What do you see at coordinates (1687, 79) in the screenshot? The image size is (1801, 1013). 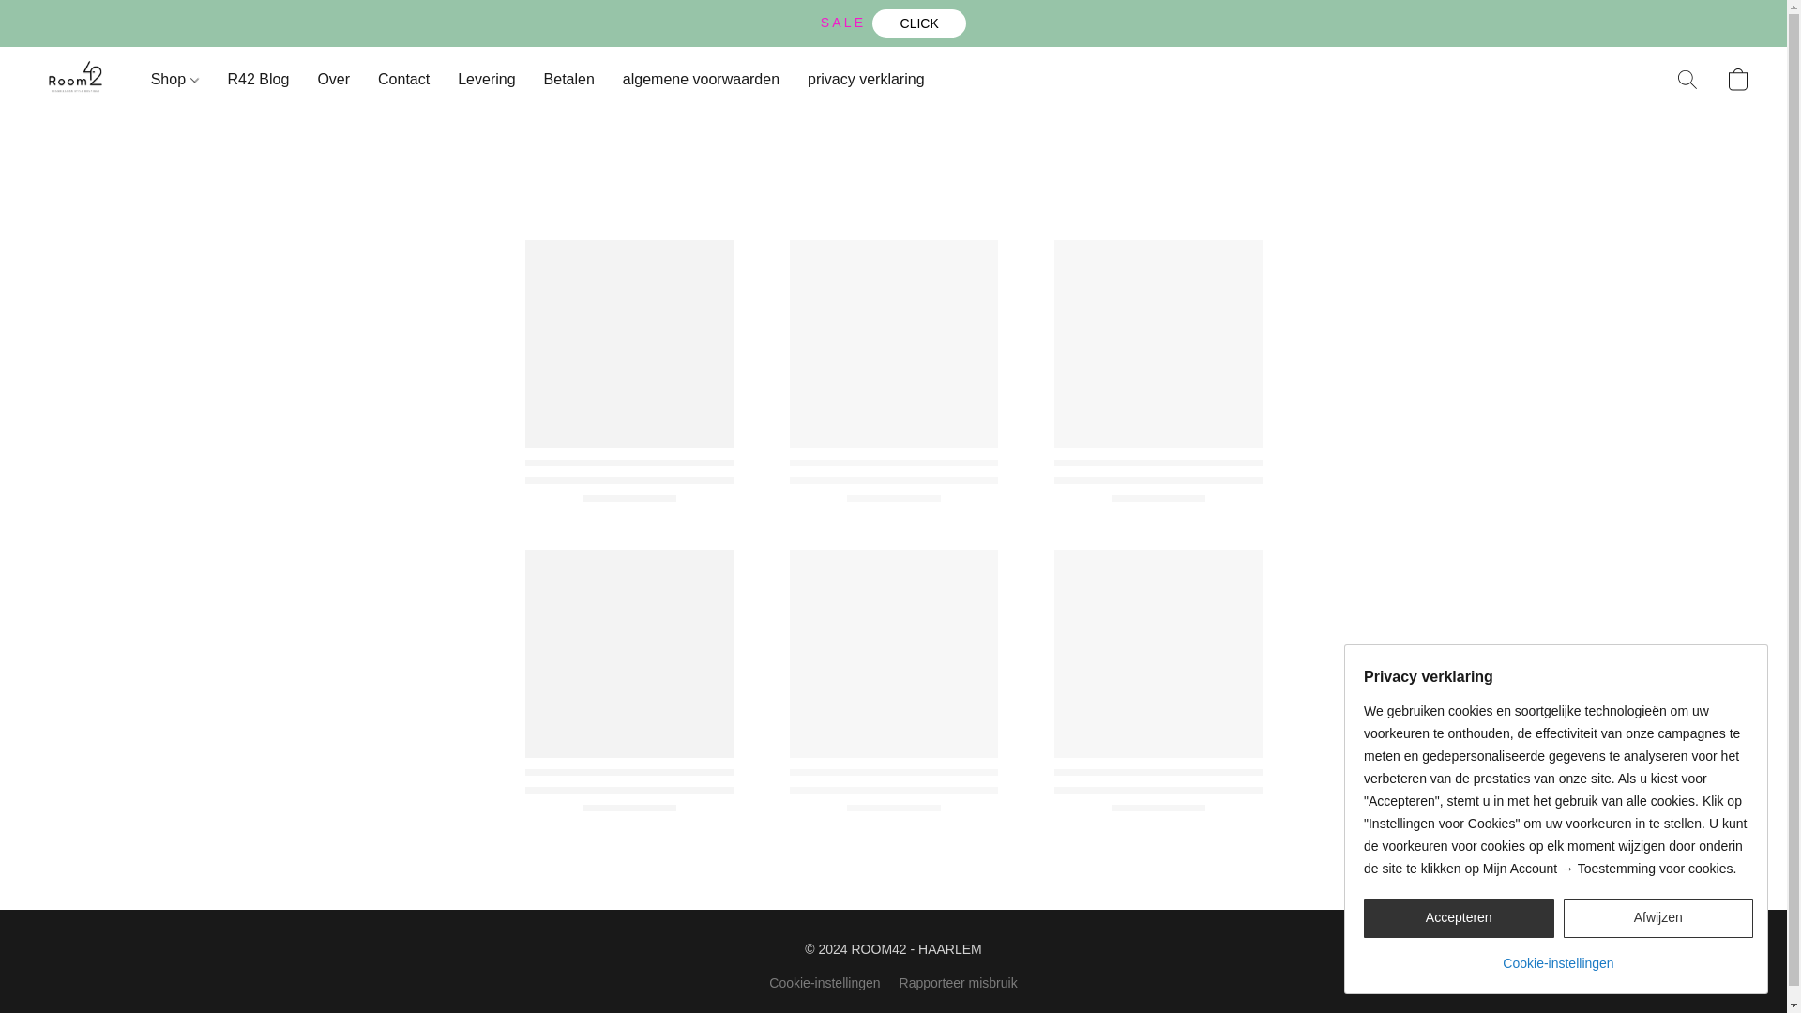 I see `Zoeken op website` at bounding box center [1687, 79].